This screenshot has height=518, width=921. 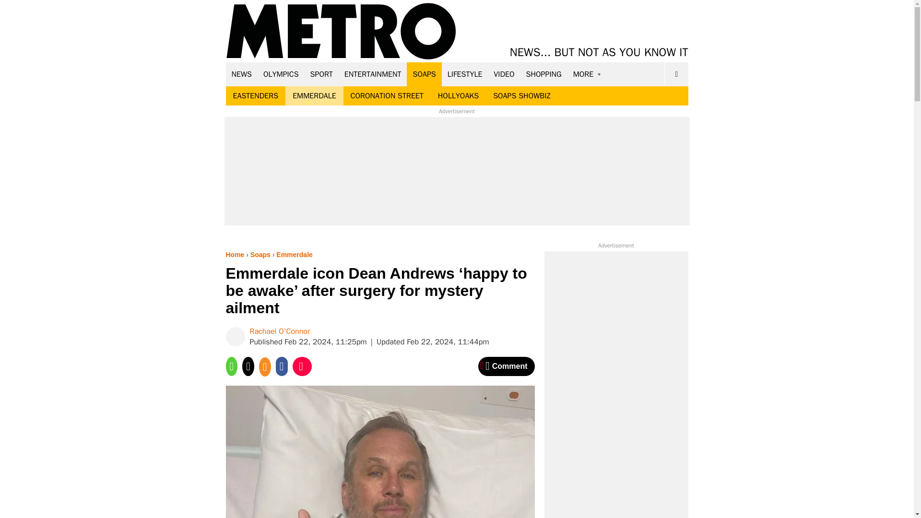 What do you see at coordinates (465, 74) in the screenshot?
I see `LIFESTYLE` at bounding box center [465, 74].